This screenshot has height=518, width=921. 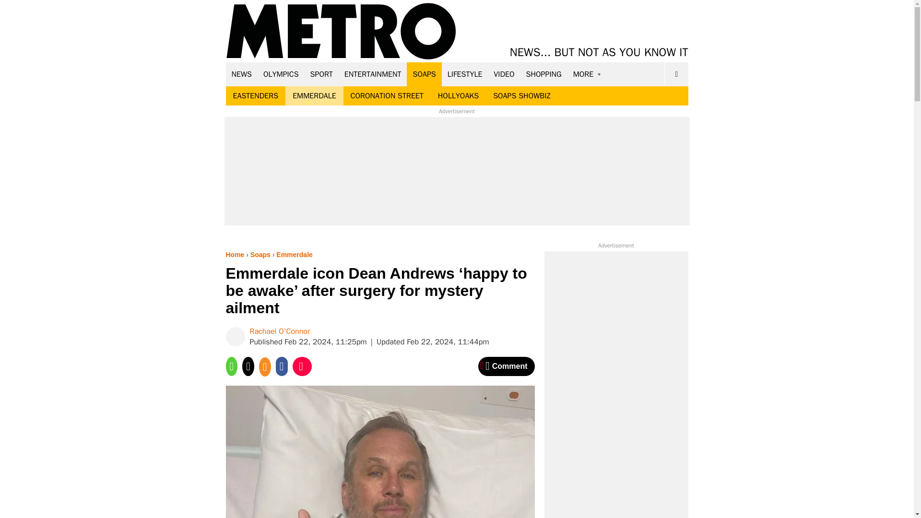 What do you see at coordinates (465, 74) in the screenshot?
I see `LIFESTYLE` at bounding box center [465, 74].